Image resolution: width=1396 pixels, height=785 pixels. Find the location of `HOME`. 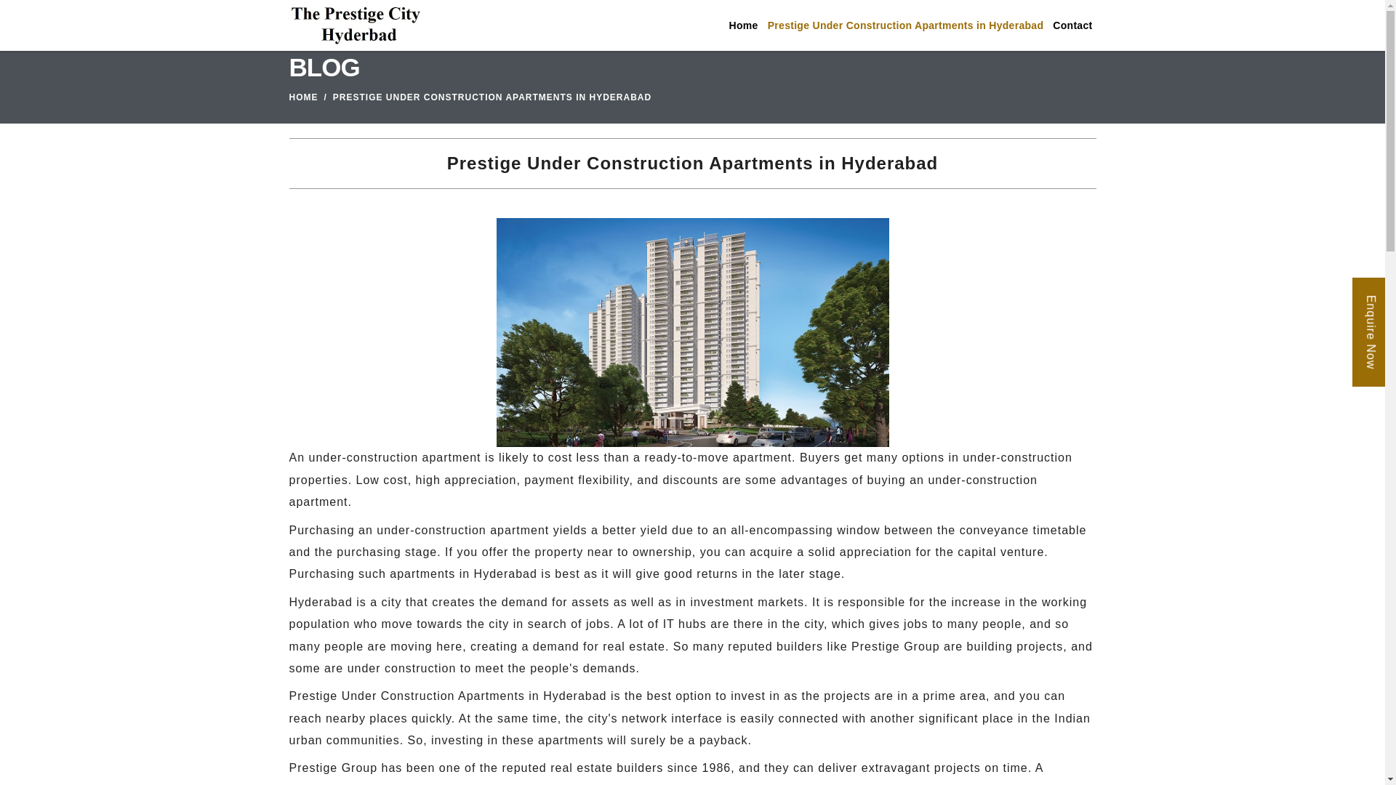

HOME is located at coordinates (303, 97).